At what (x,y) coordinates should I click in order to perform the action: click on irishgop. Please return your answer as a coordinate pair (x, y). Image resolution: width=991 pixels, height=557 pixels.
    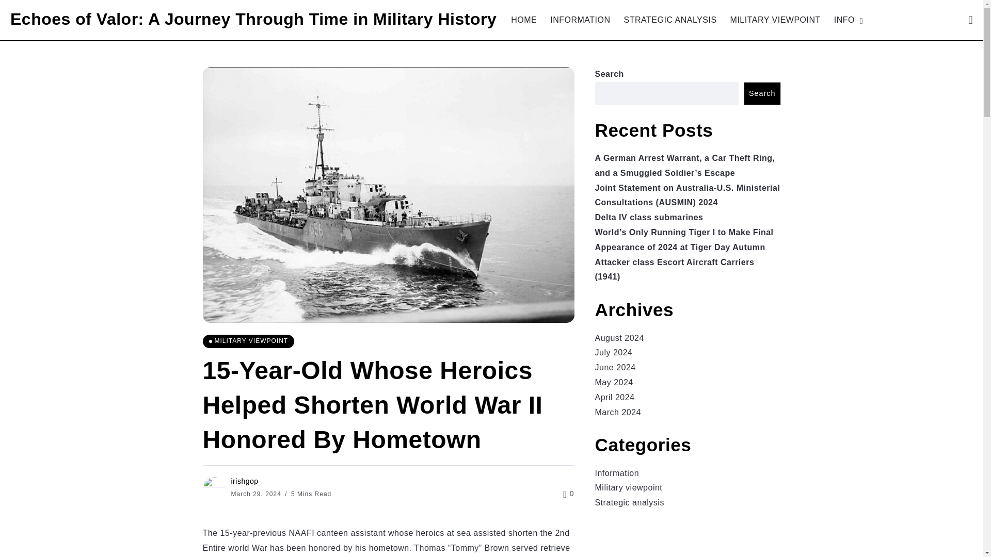
    Looking at the image, I should click on (245, 481).